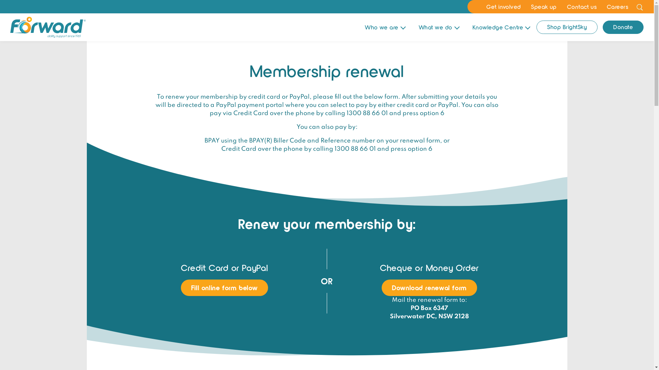  I want to click on Get involved, so click(504, 7).